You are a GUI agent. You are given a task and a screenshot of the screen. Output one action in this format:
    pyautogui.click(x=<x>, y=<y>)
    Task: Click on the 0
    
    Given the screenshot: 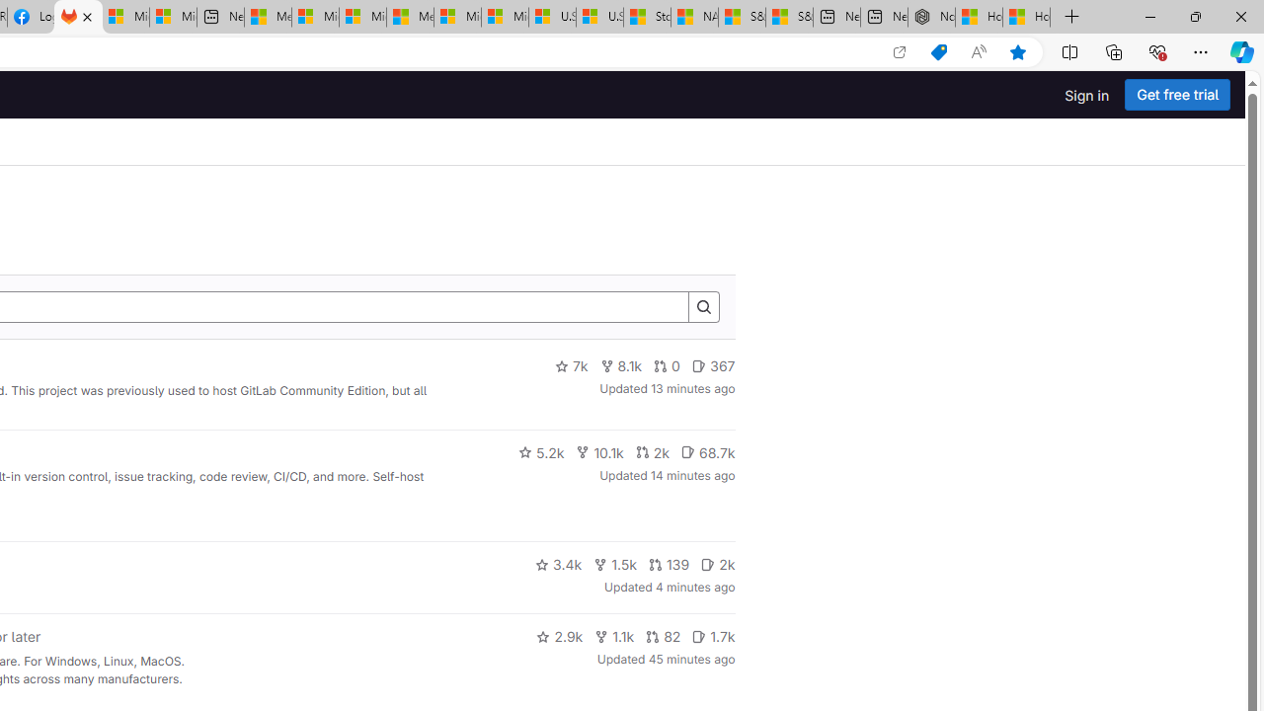 What is the action you would take?
    pyautogui.click(x=666, y=366)
    